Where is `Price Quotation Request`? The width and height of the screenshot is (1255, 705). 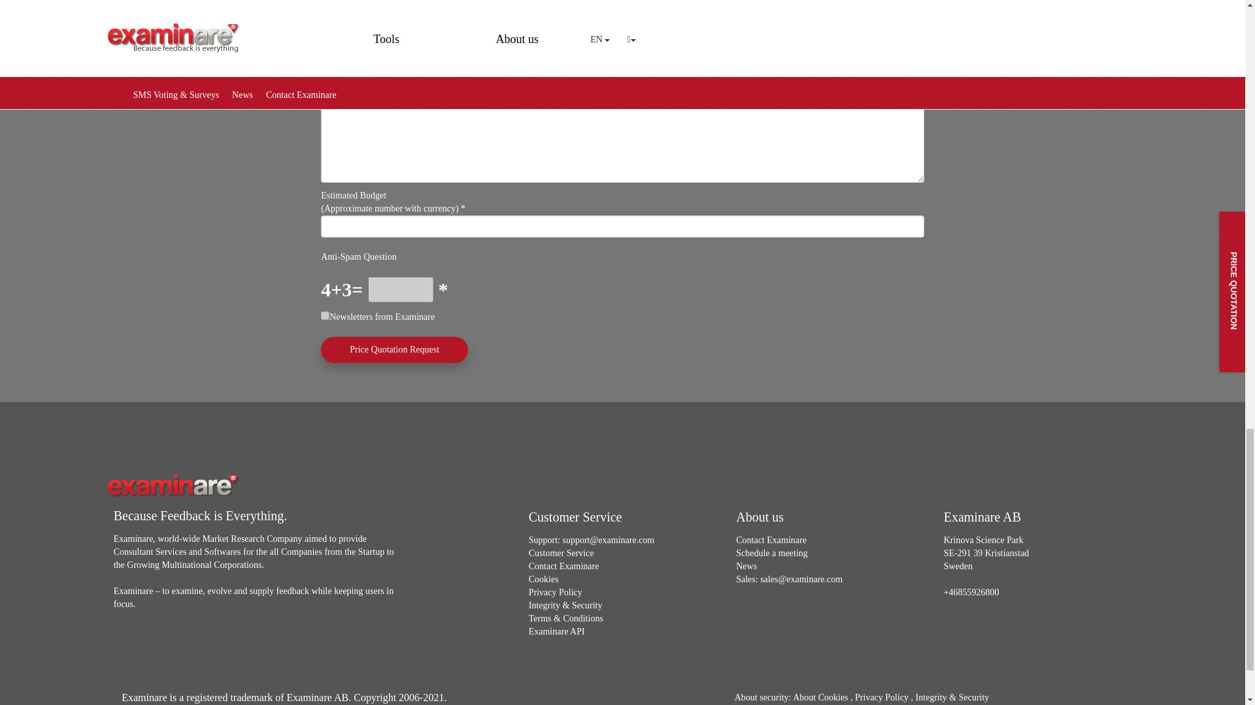
Price Quotation Request is located at coordinates (395, 350).